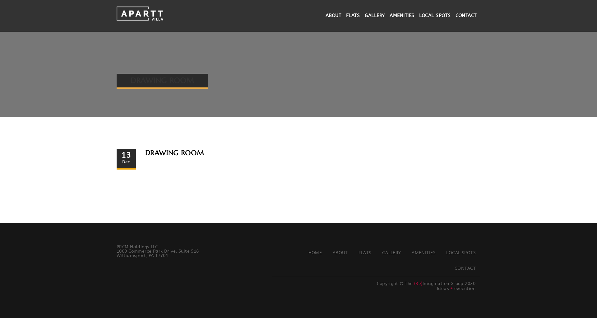  What do you see at coordinates (365, 253) in the screenshot?
I see `FLATS` at bounding box center [365, 253].